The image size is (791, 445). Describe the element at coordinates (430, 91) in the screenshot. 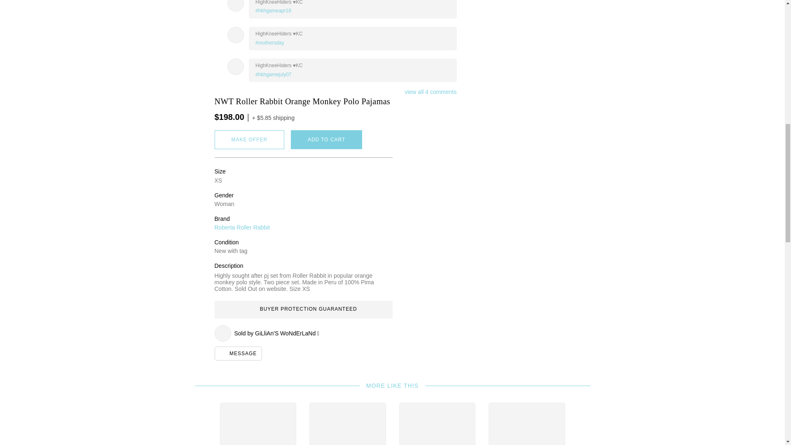

I see `view all 4 comments` at that location.